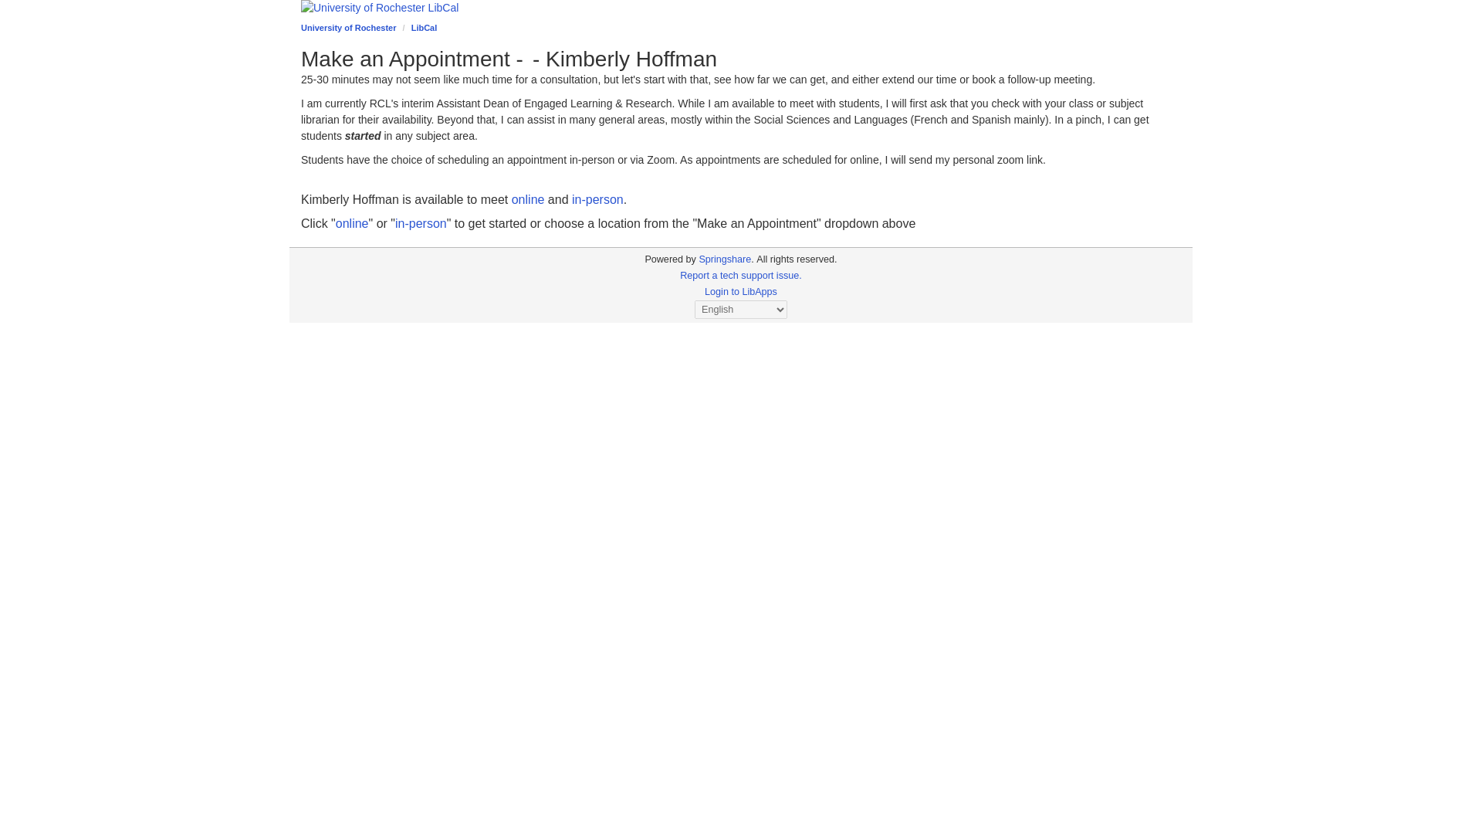 The height and width of the screenshot is (834, 1482). Describe the element at coordinates (425, 28) in the screenshot. I see `LibCal` at that location.